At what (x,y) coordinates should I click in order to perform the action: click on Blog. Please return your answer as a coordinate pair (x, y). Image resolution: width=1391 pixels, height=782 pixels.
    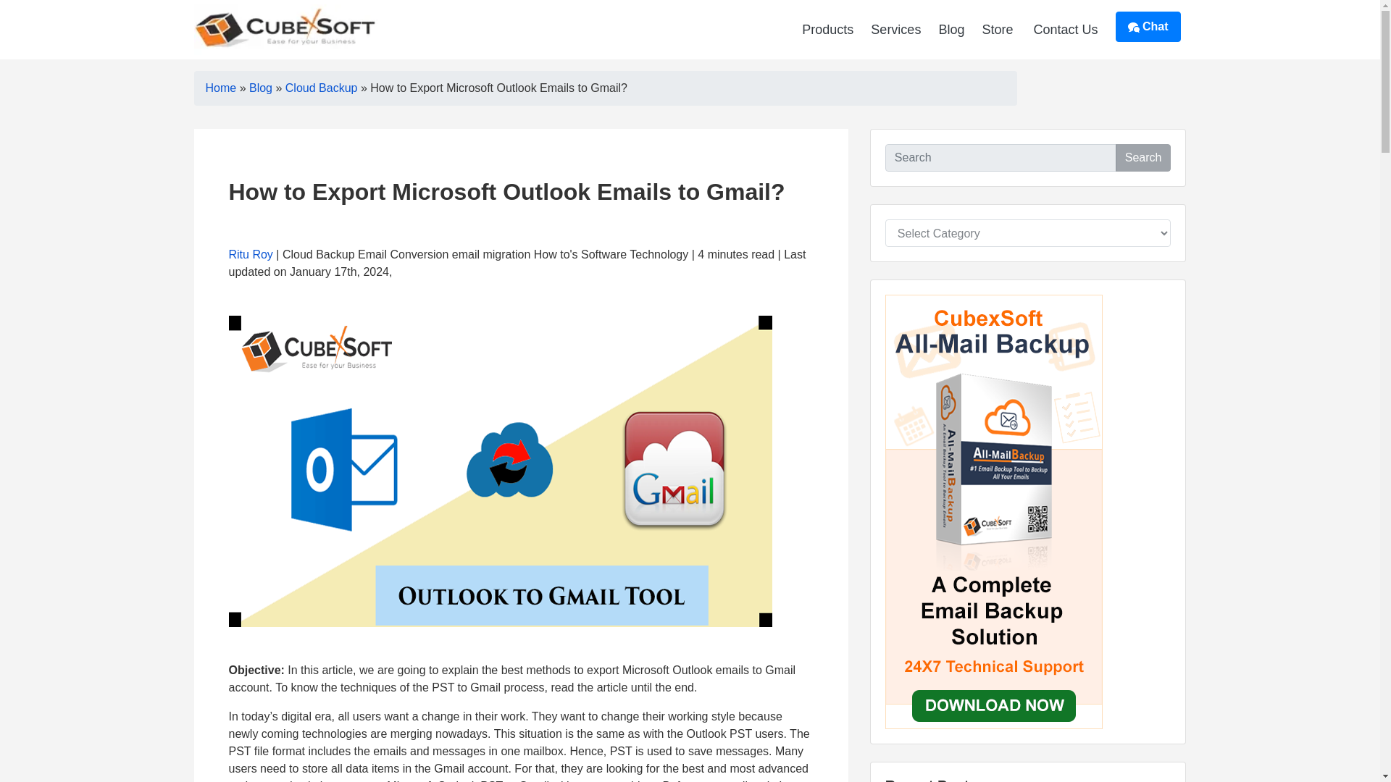
    Looking at the image, I should click on (951, 29).